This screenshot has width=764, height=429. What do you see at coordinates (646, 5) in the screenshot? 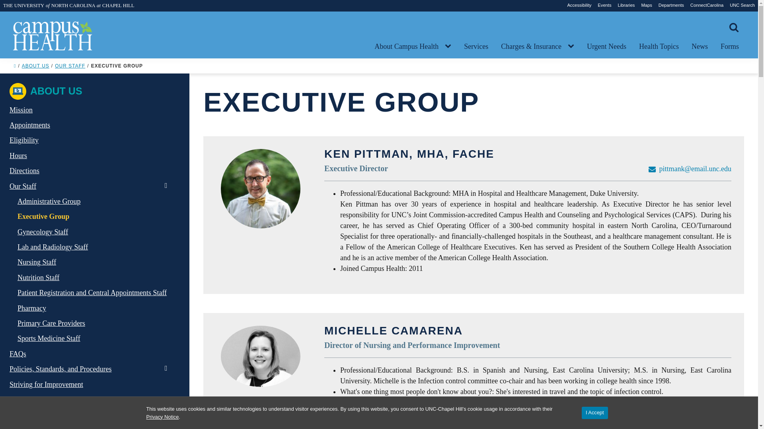
I see `Maps` at bounding box center [646, 5].